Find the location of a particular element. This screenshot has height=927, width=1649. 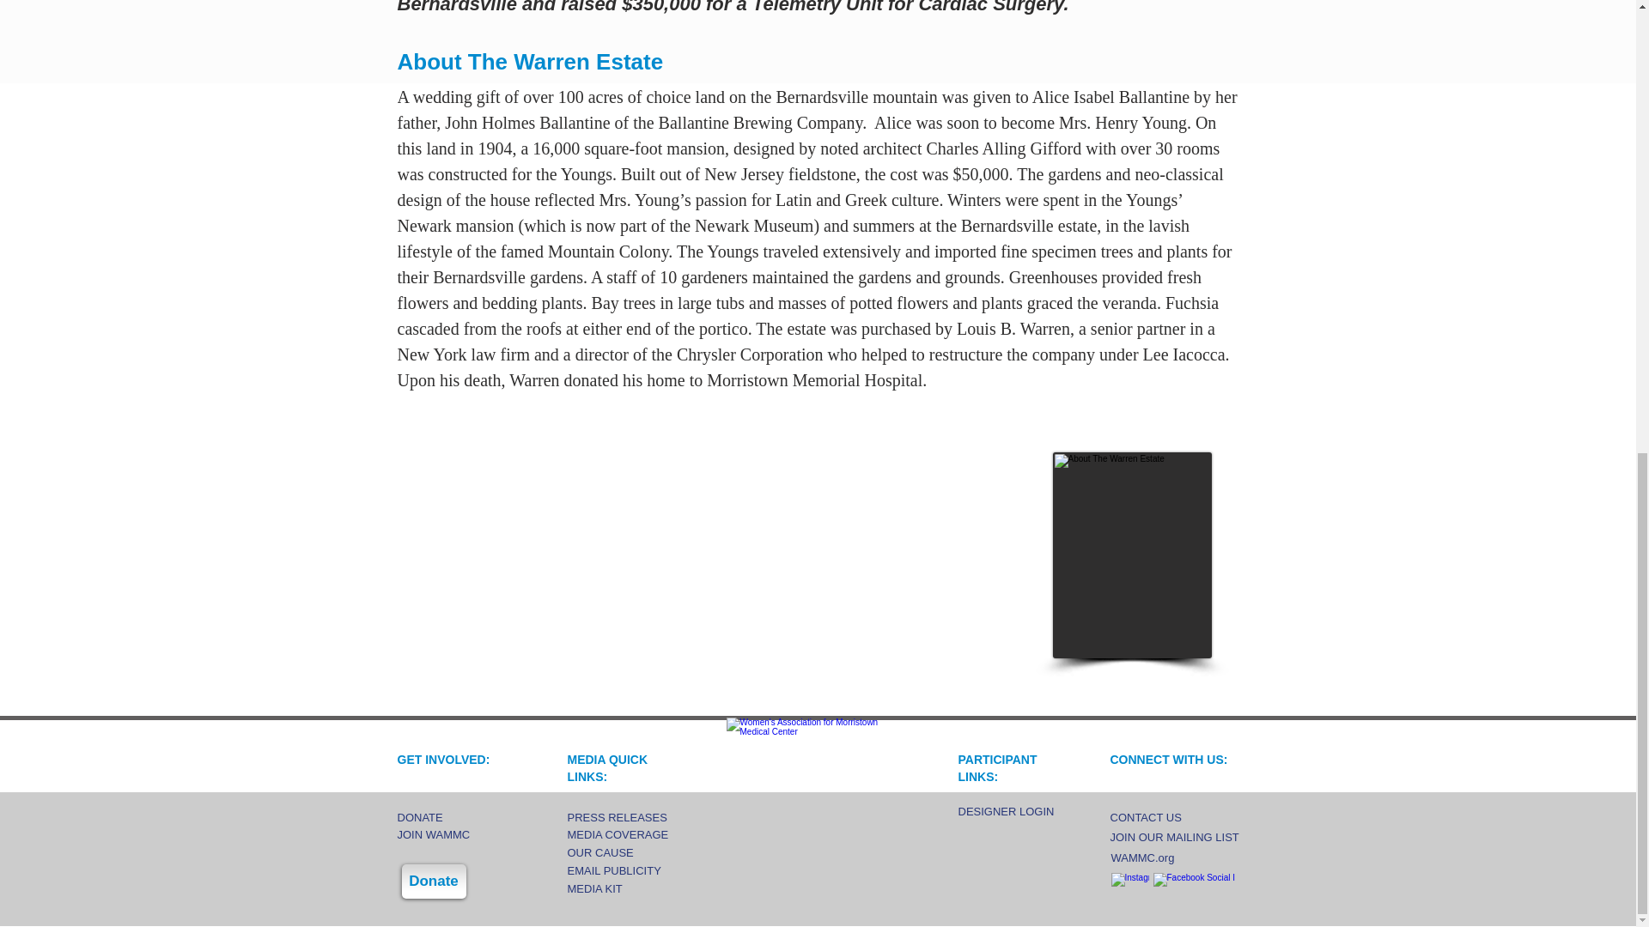

Donate is located at coordinates (435, 881).